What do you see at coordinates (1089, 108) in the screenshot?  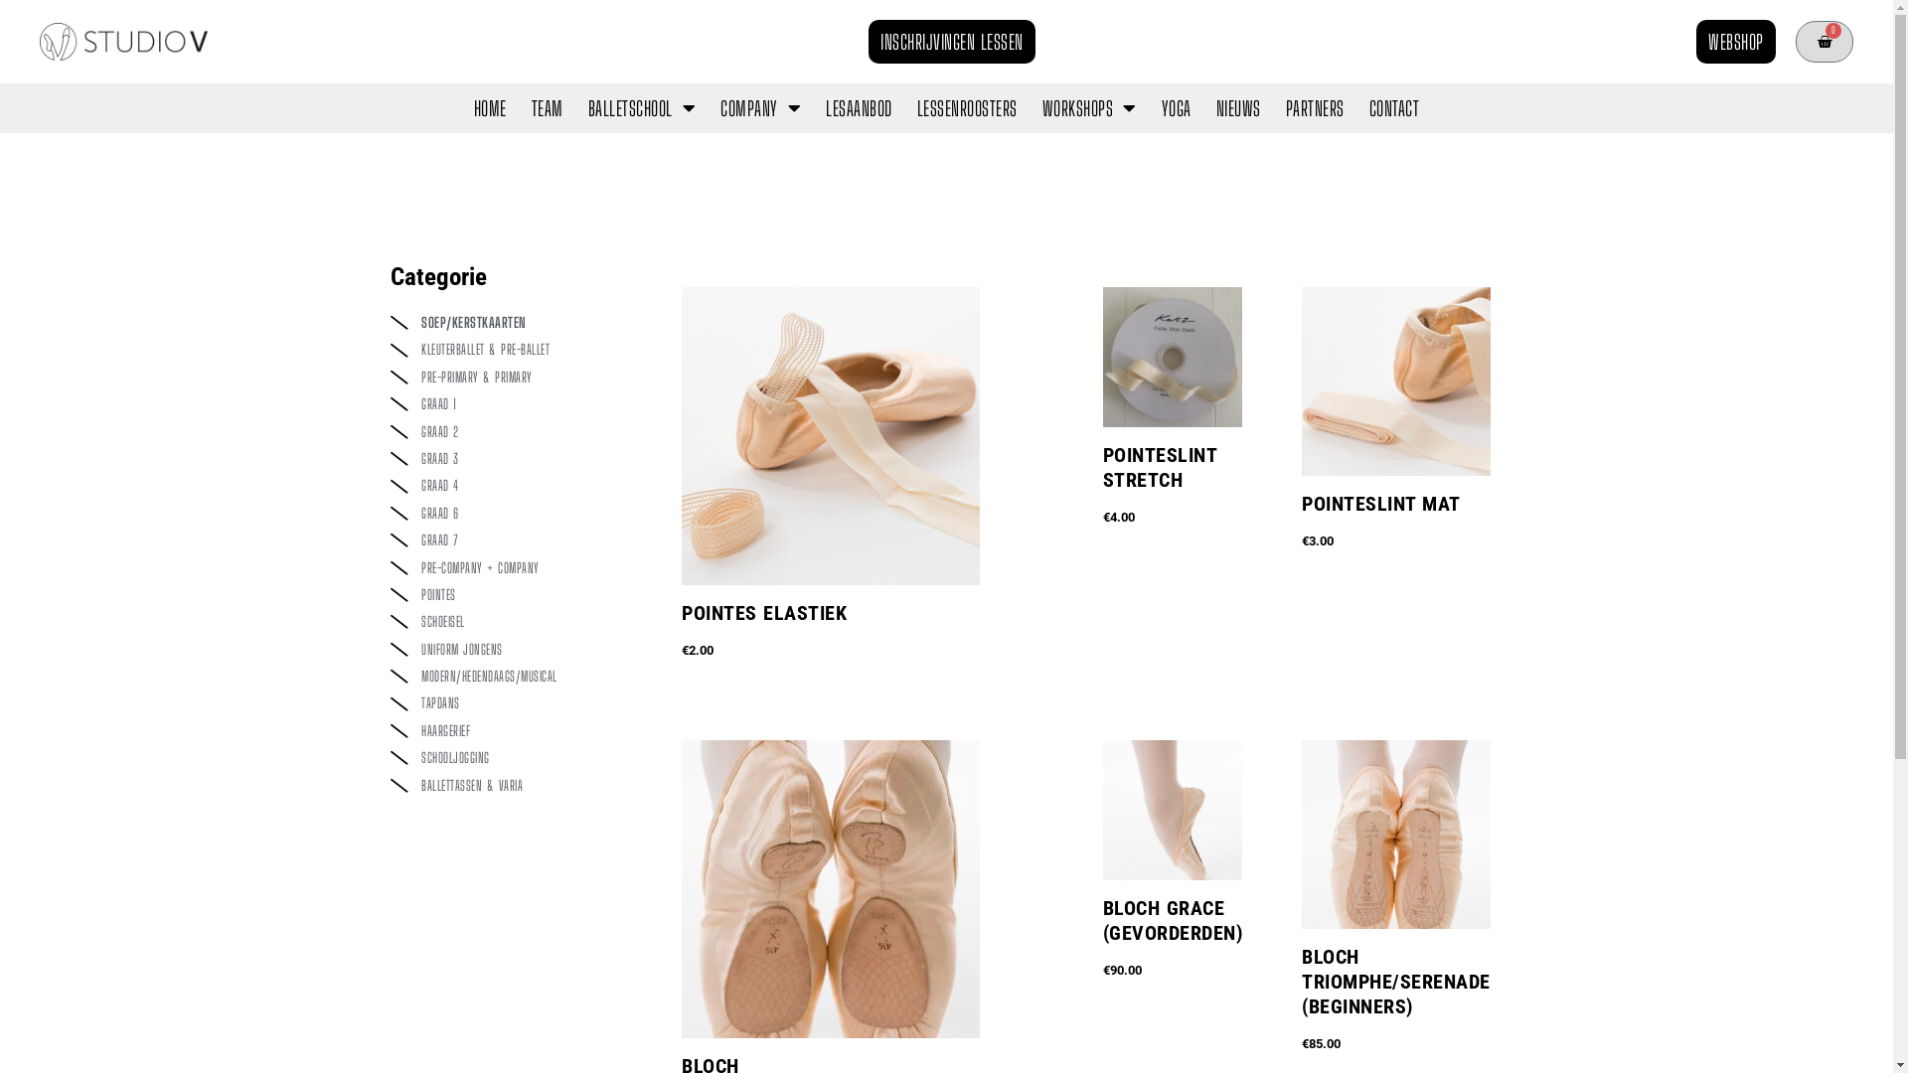 I see `WORKSHOPS` at bounding box center [1089, 108].